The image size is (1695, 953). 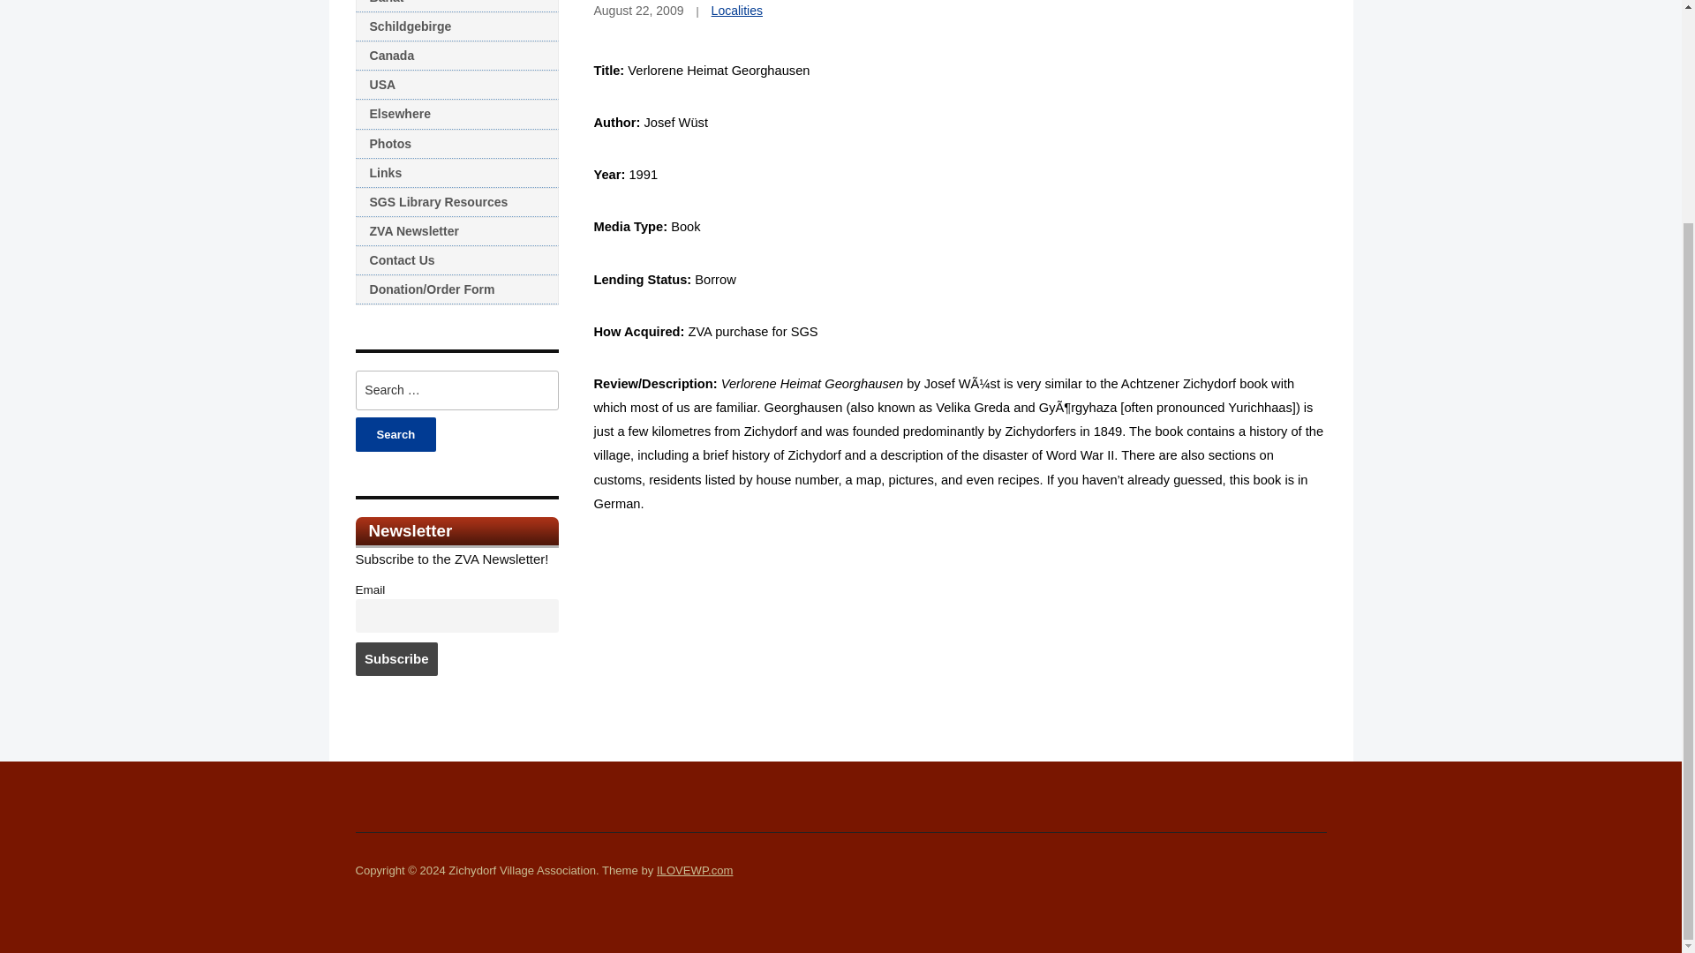 I want to click on Elsewhere, so click(x=456, y=114).